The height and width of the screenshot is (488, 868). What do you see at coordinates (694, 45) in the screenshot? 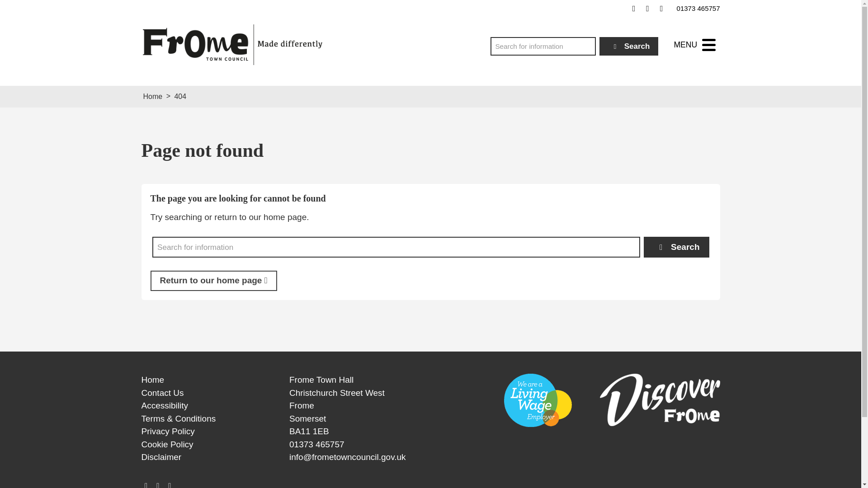
I see `MENU` at bounding box center [694, 45].